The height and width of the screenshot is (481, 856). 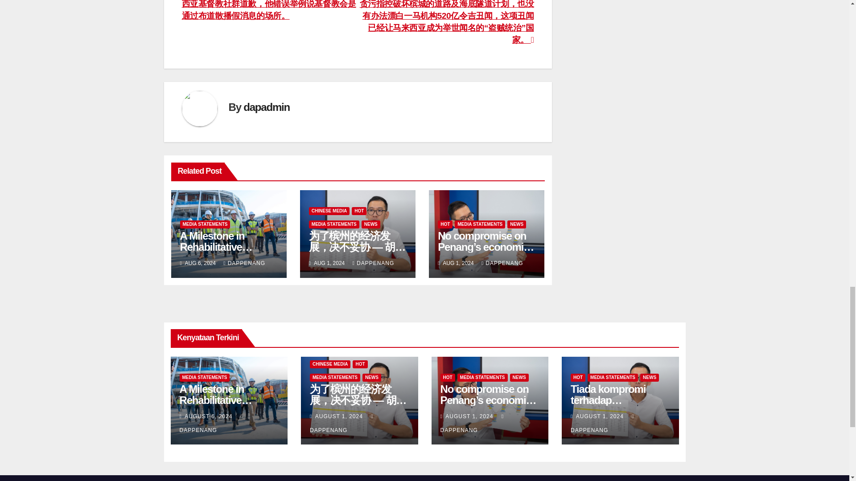 I want to click on DAPPENANG, so click(x=374, y=263).